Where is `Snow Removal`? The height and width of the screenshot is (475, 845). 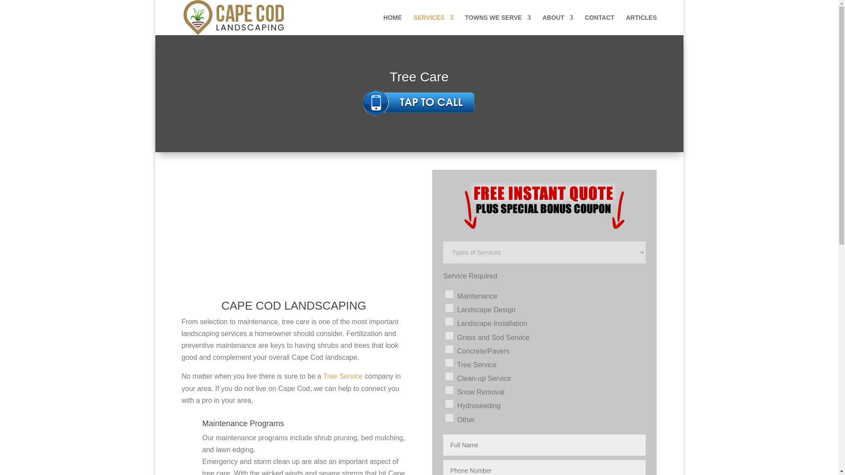
Snow Removal is located at coordinates (449, 390).